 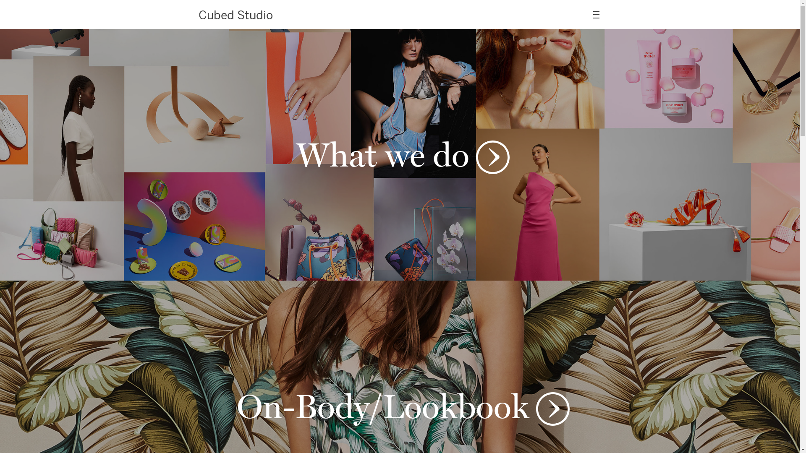 What do you see at coordinates (777, 443) in the screenshot?
I see `Using Format` at bounding box center [777, 443].